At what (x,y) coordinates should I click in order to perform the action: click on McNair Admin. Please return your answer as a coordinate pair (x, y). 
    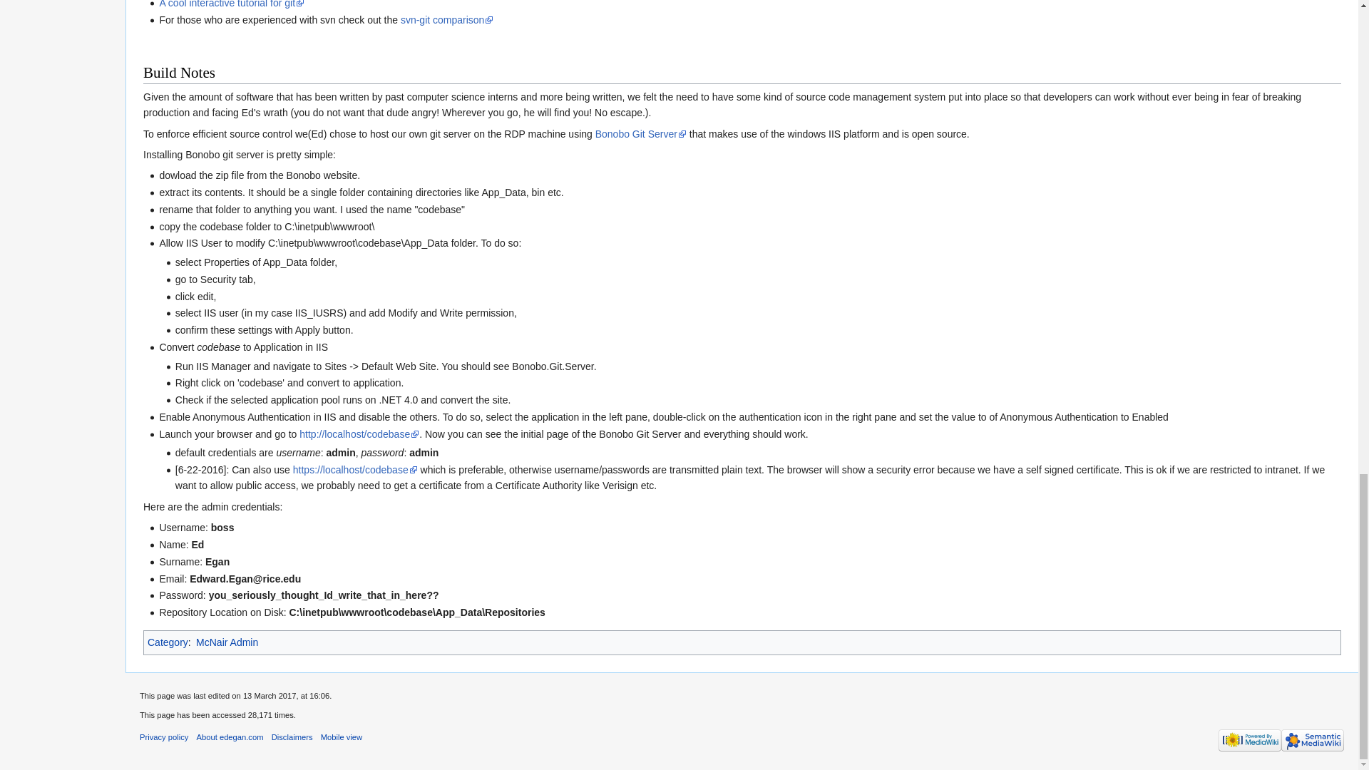
    Looking at the image, I should click on (227, 642).